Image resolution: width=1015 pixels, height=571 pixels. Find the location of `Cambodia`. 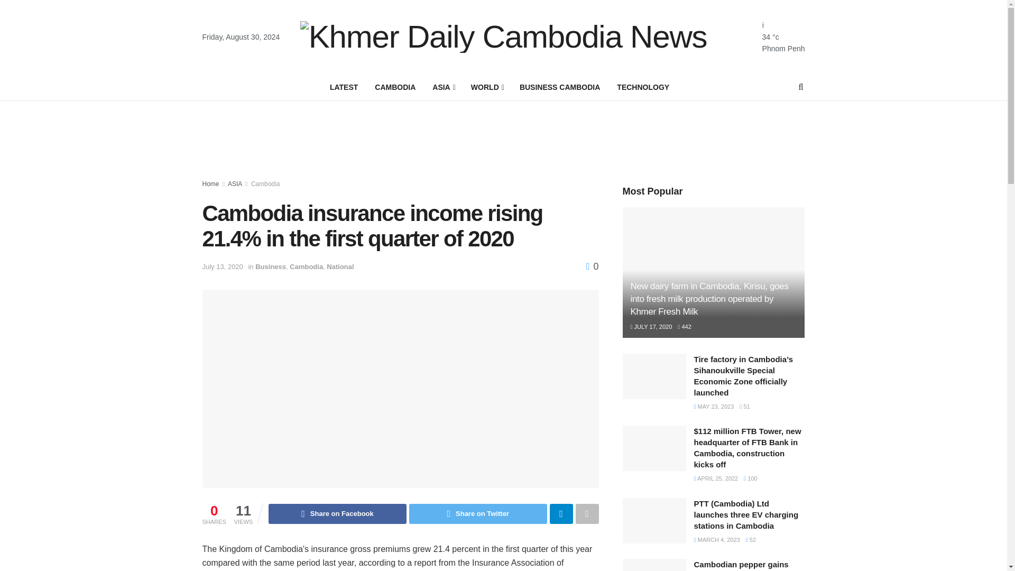

Cambodia is located at coordinates (265, 184).